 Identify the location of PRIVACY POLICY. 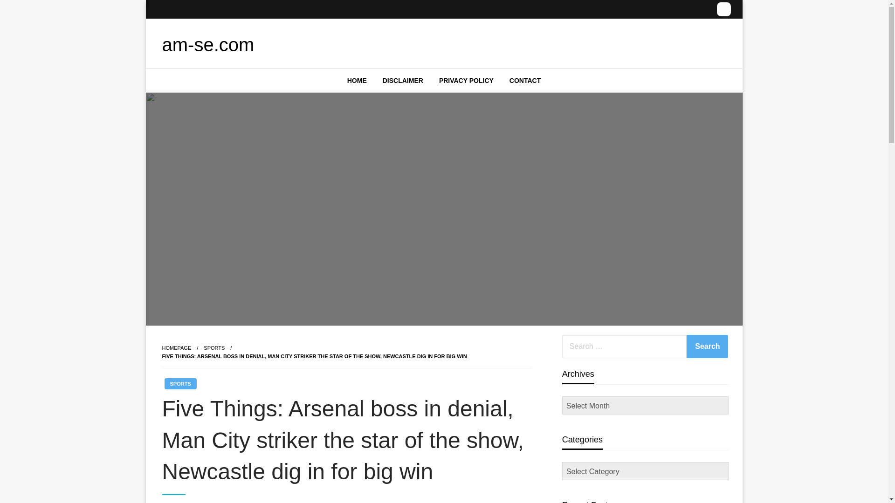
(466, 80).